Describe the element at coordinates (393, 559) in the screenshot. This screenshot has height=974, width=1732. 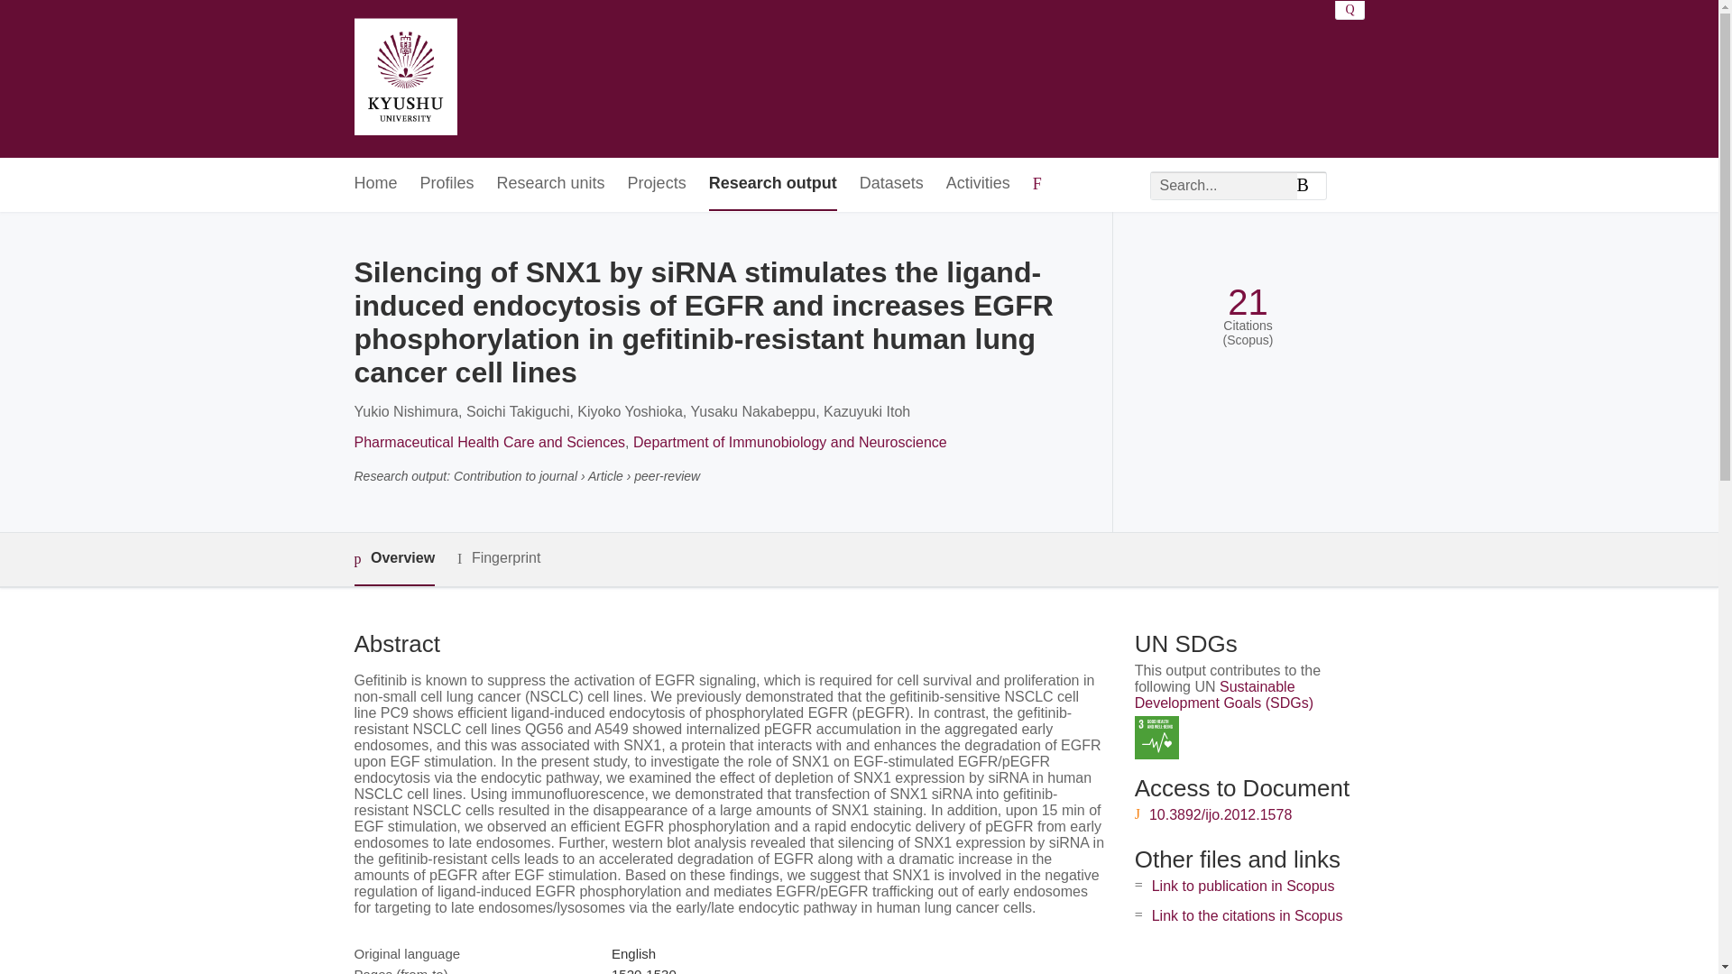
I see `Overview` at that location.